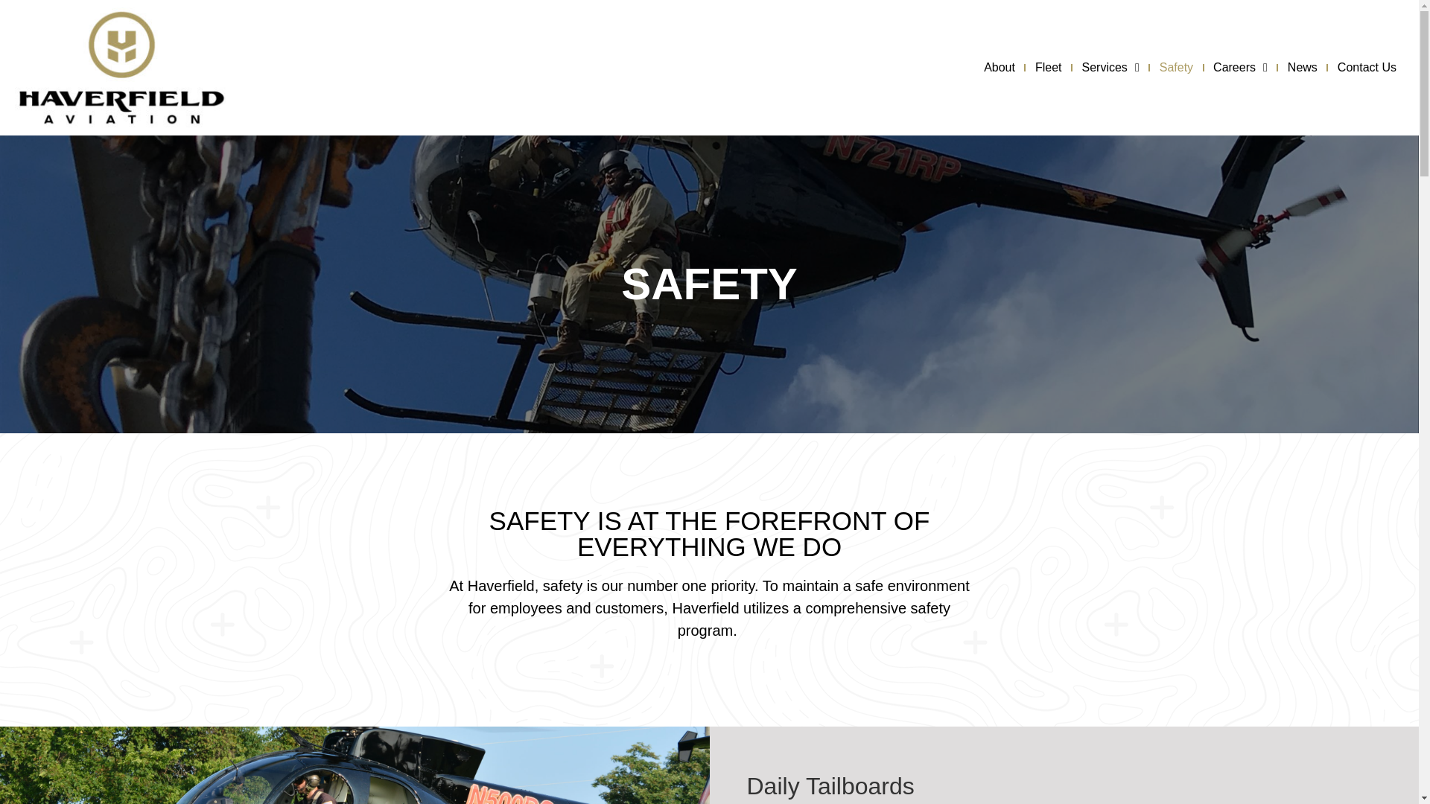  Describe the element at coordinates (1049, 67) in the screenshot. I see `Fleet` at that location.